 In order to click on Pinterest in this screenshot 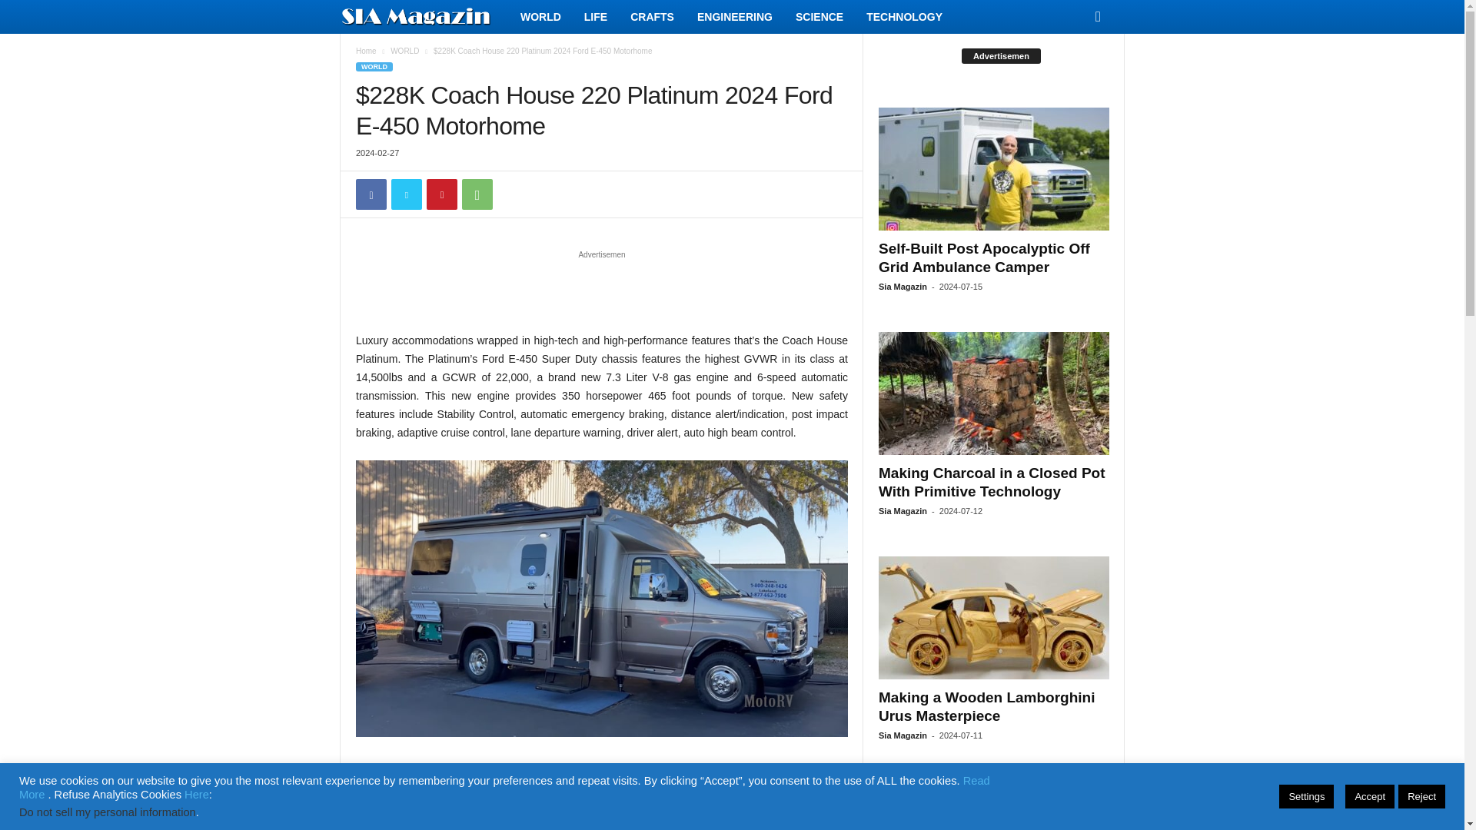, I will do `click(441, 194)`.